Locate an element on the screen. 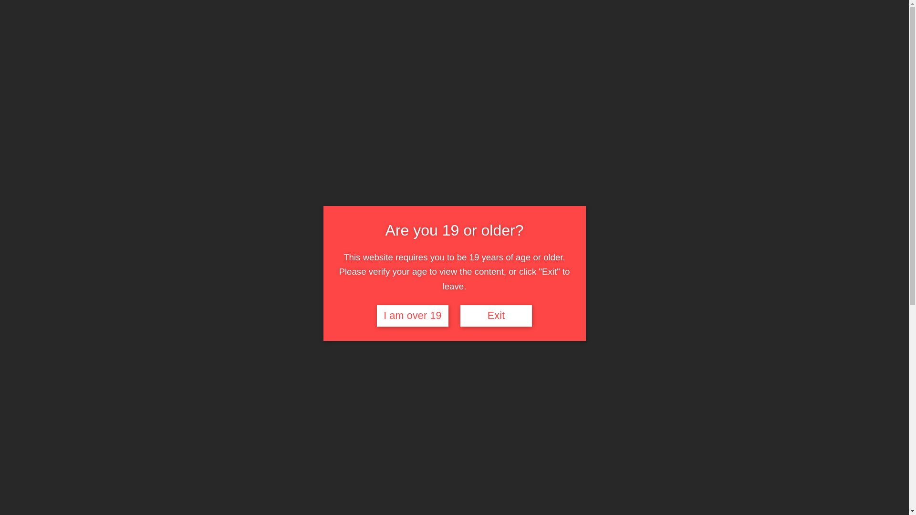 This screenshot has height=515, width=916. New Container of Macedonian Wines and Rakii- November 2023 is located at coordinates (685, 261).